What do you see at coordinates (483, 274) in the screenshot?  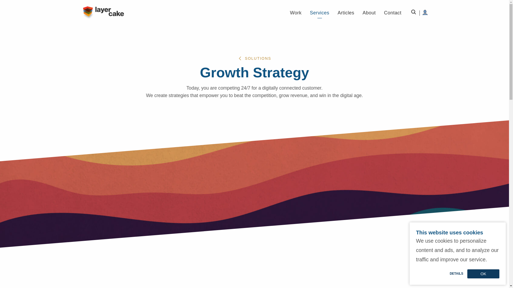 I see `OK` at bounding box center [483, 274].